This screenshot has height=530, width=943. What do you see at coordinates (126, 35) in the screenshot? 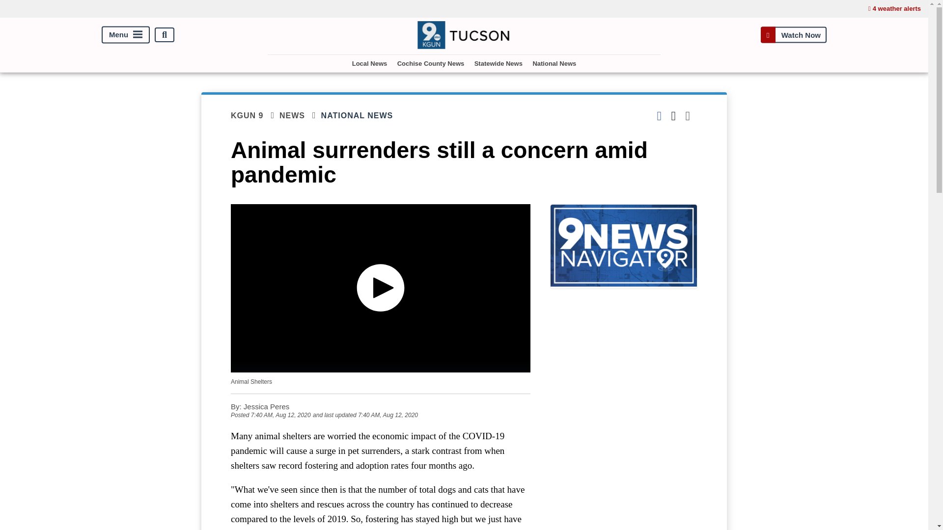
I see `Menu` at bounding box center [126, 35].